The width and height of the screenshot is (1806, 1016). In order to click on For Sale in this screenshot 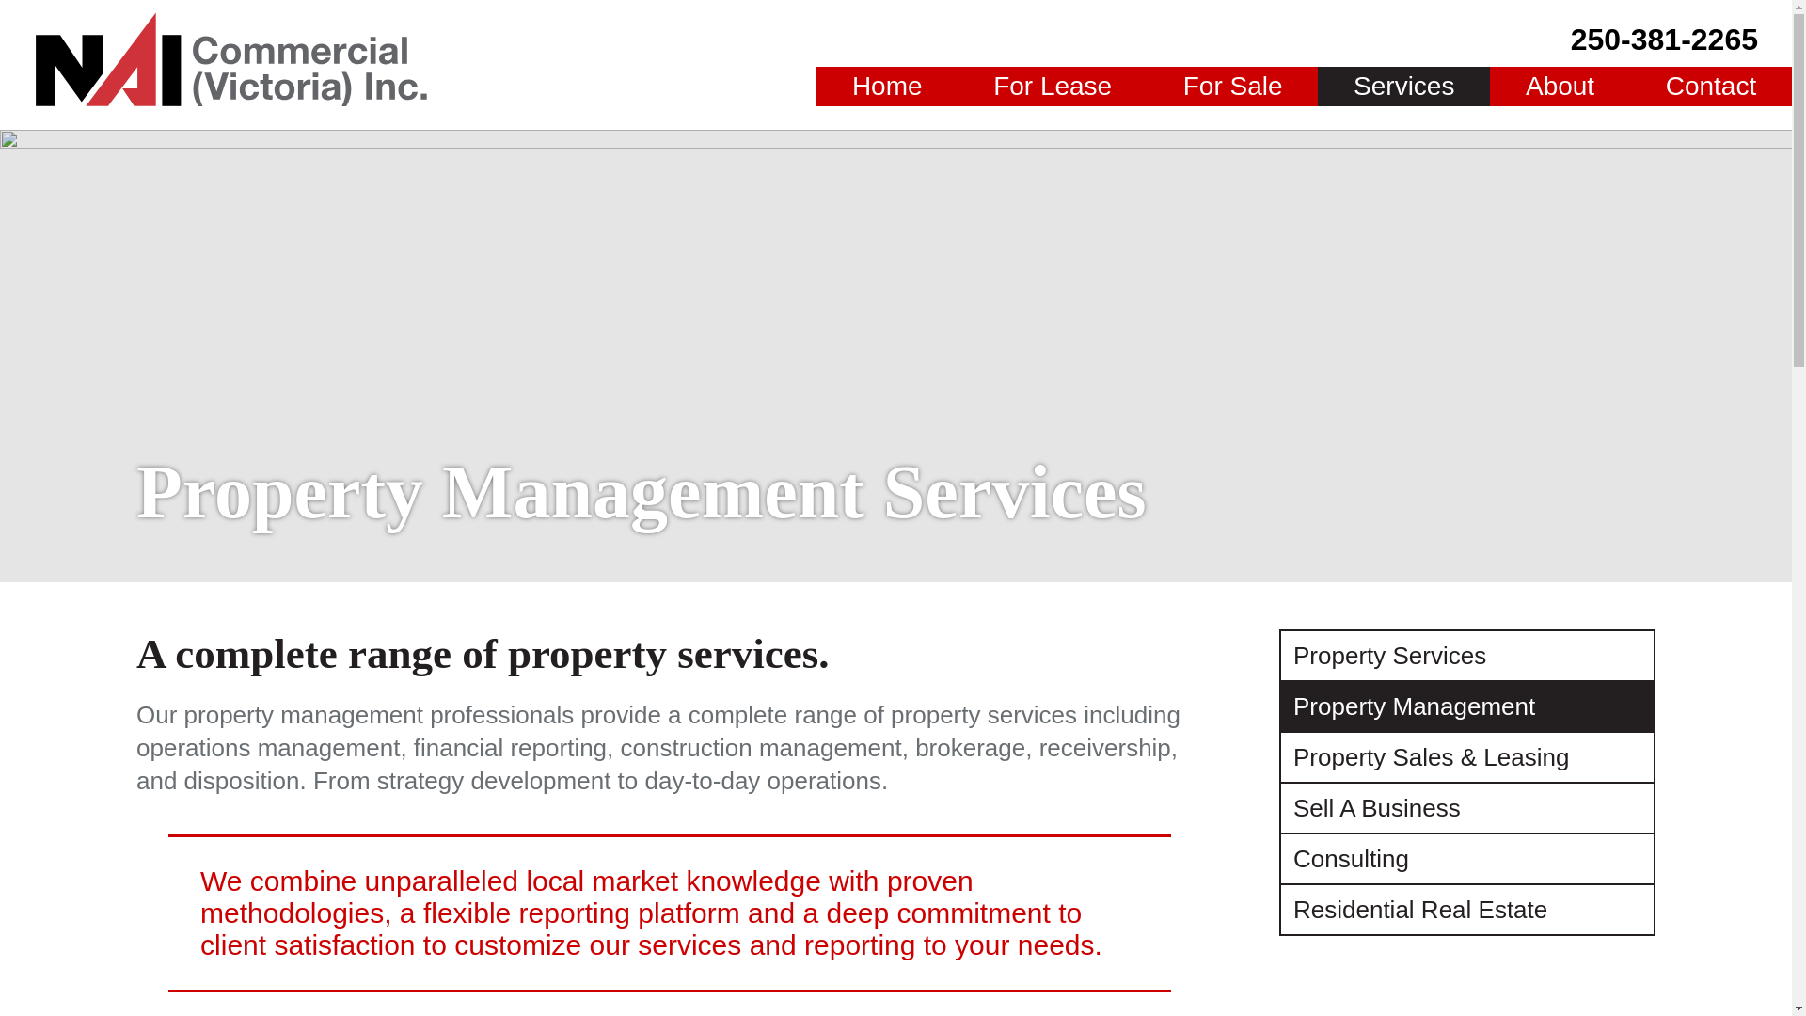, I will do `click(1232, 87)`.